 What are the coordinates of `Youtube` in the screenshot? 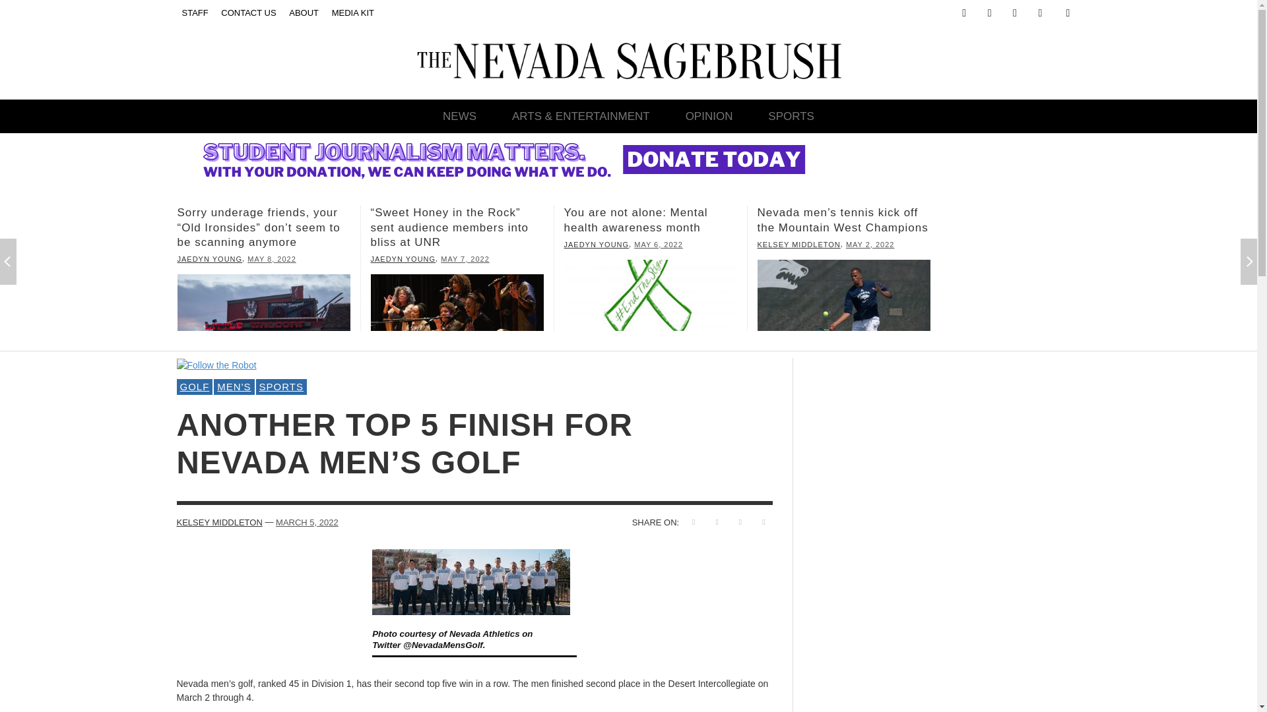 It's located at (1040, 13).